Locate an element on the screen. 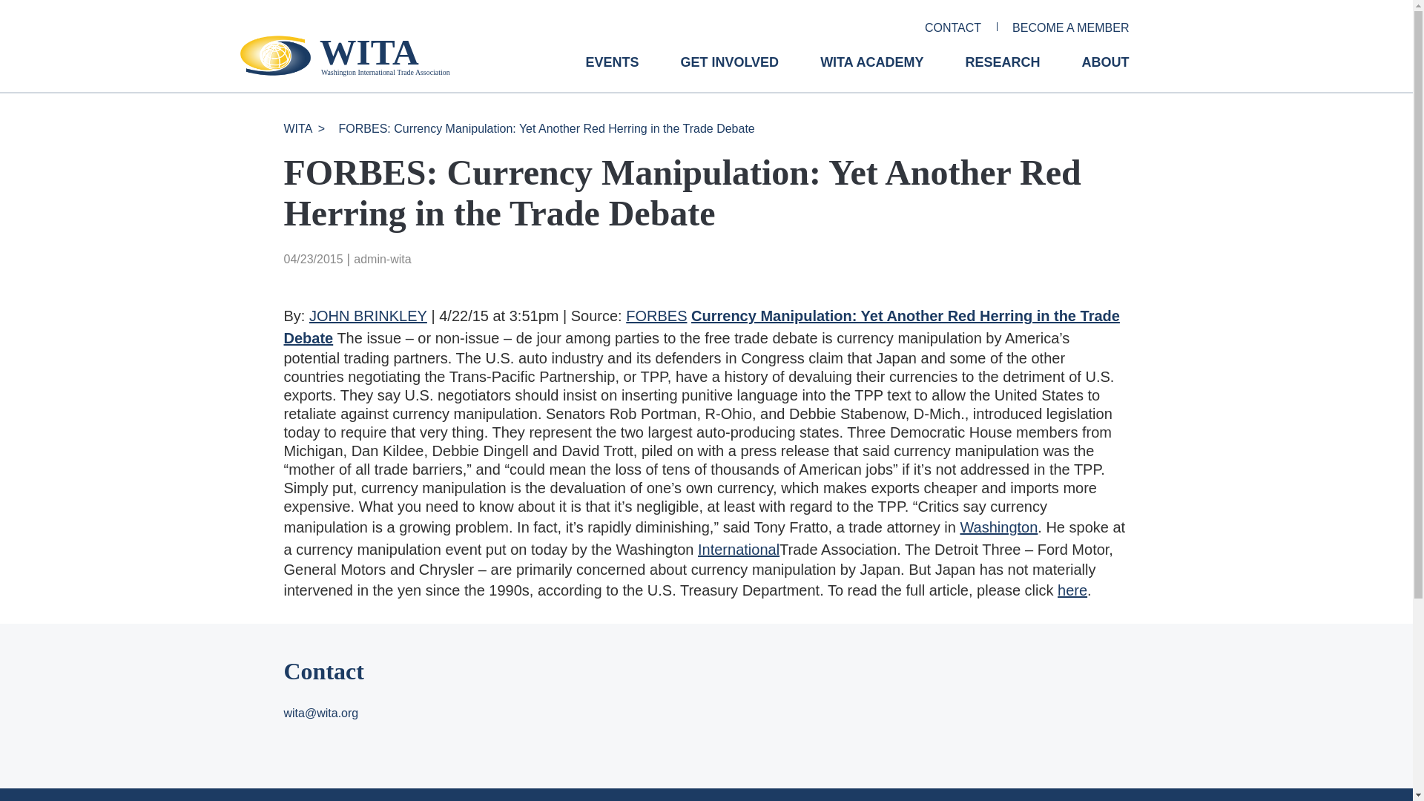 The image size is (1424, 801). FORBES is located at coordinates (656, 316).